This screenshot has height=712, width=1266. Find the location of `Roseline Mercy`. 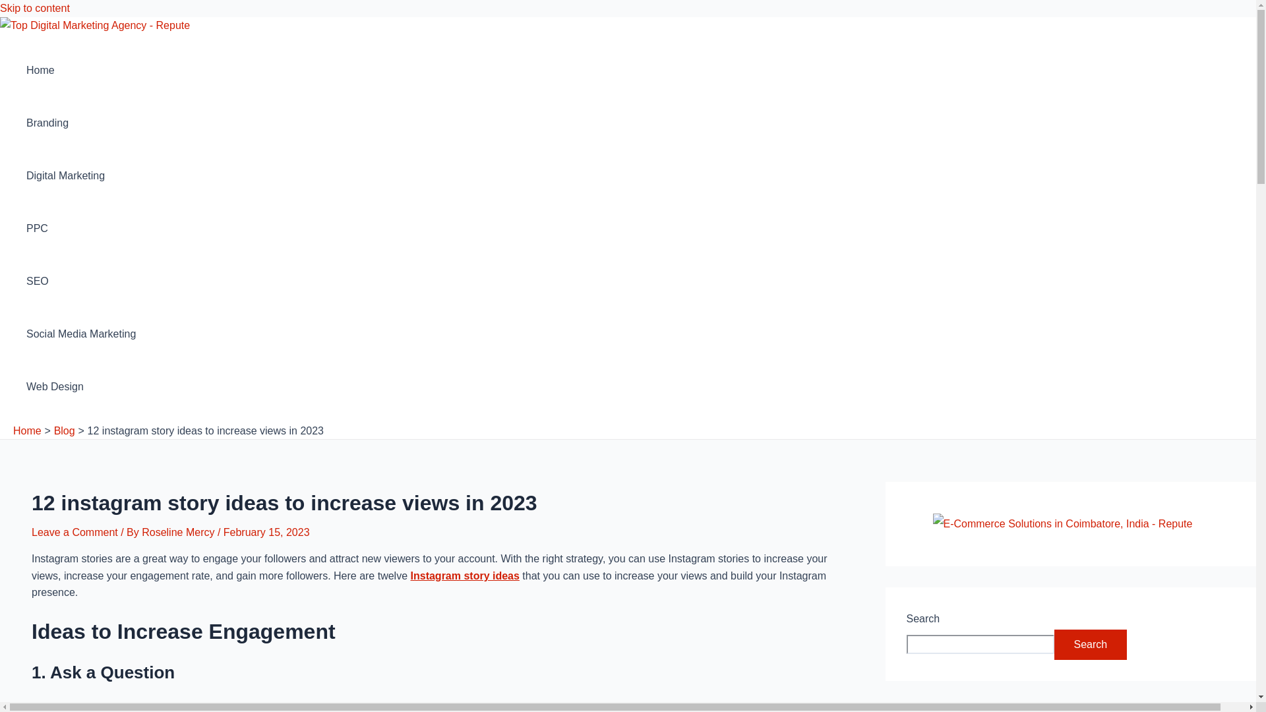

Roseline Mercy is located at coordinates (179, 533).